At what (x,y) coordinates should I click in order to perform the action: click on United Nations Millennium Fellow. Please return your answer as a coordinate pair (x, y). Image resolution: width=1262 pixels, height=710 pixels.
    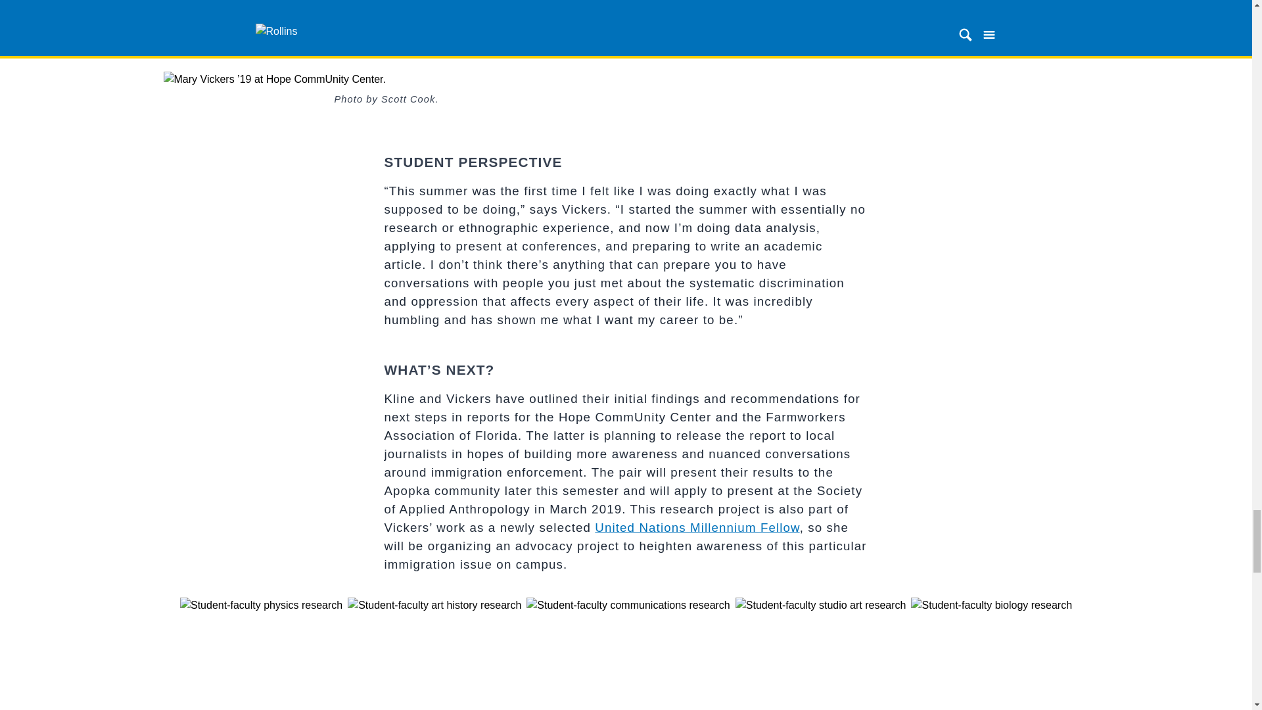
    Looking at the image, I should click on (697, 527).